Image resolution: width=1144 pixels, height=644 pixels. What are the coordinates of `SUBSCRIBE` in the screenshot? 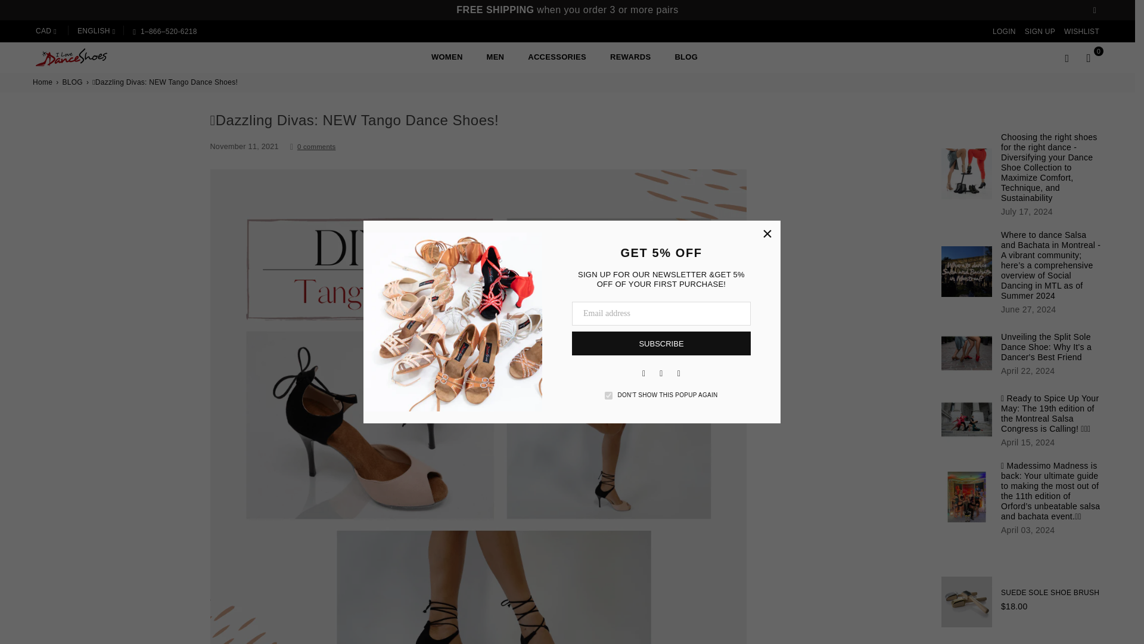 It's located at (661, 343).